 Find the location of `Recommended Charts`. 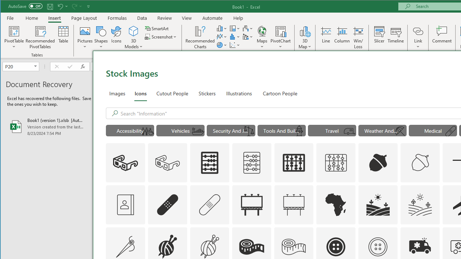

Recommended Charts is located at coordinates (200, 37).